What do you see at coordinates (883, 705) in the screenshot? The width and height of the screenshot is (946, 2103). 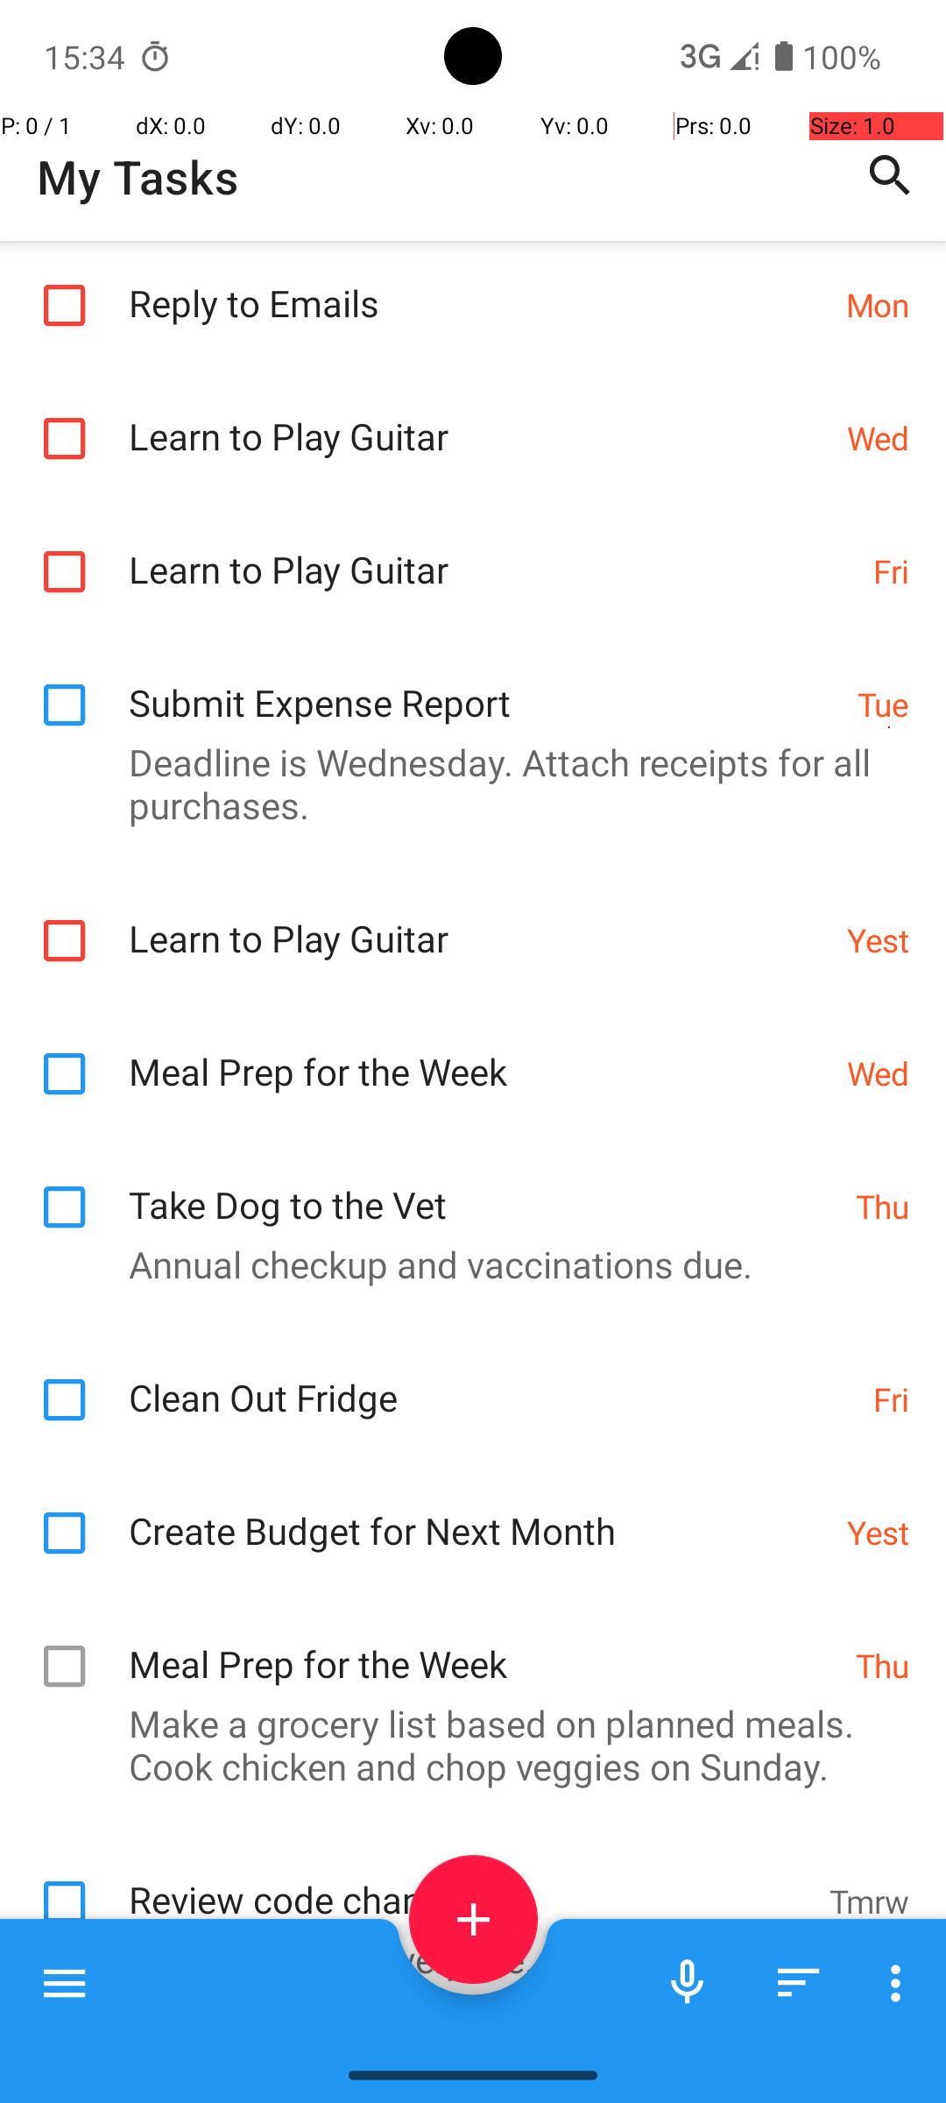 I see `Tue` at bounding box center [883, 705].